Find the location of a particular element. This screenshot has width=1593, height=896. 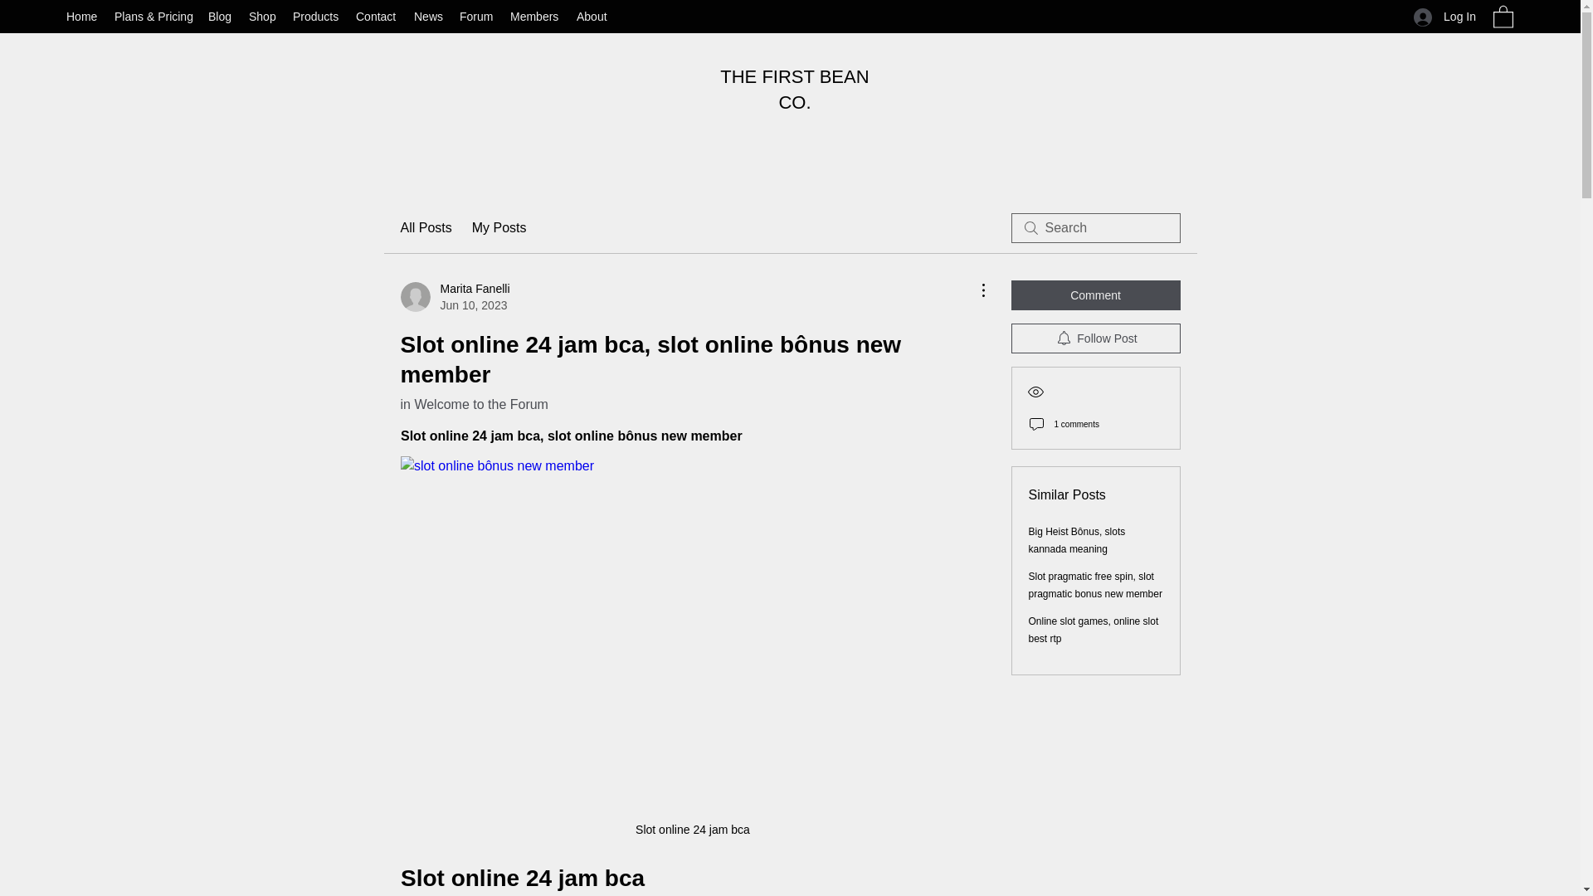

in Welcome to the Forum is located at coordinates (473, 404).